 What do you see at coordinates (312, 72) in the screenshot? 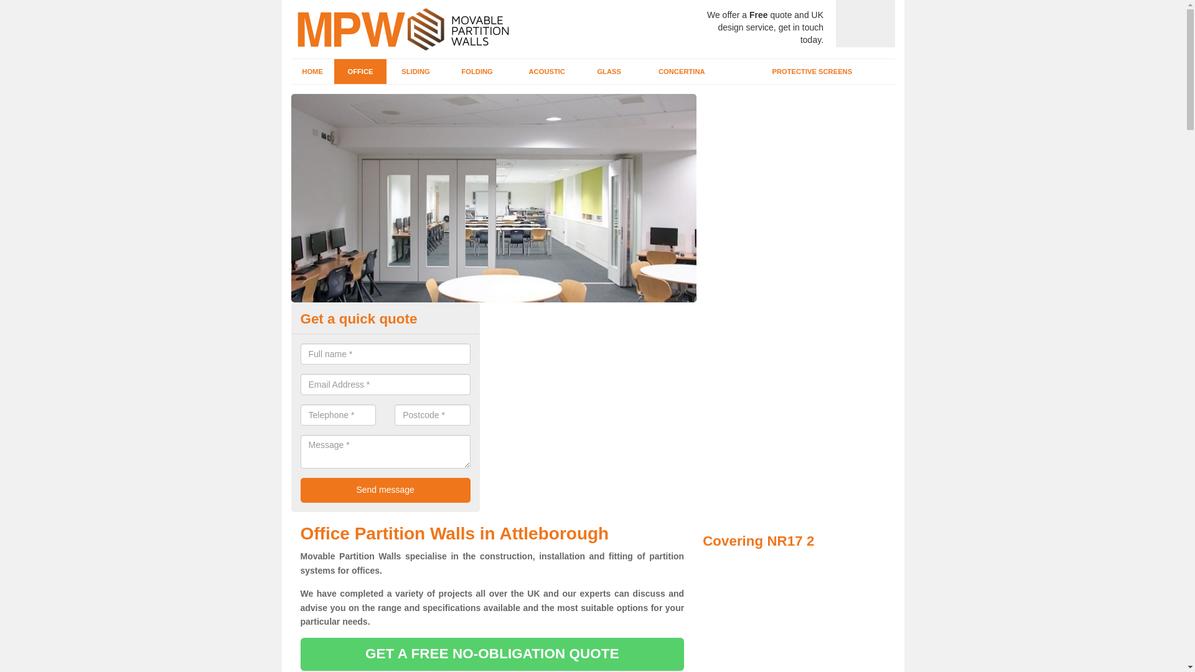
I see `HOME` at bounding box center [312, 72].